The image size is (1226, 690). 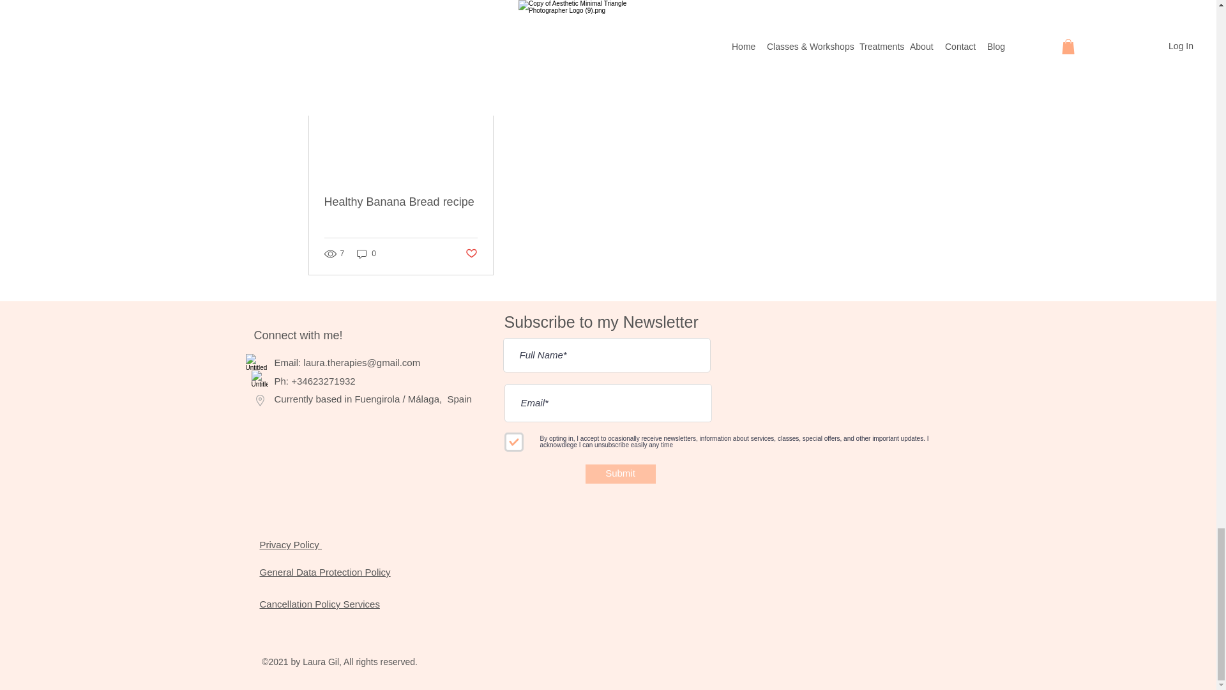 I want to click on Cancellation Policy Services, so click(x=319, y=604).